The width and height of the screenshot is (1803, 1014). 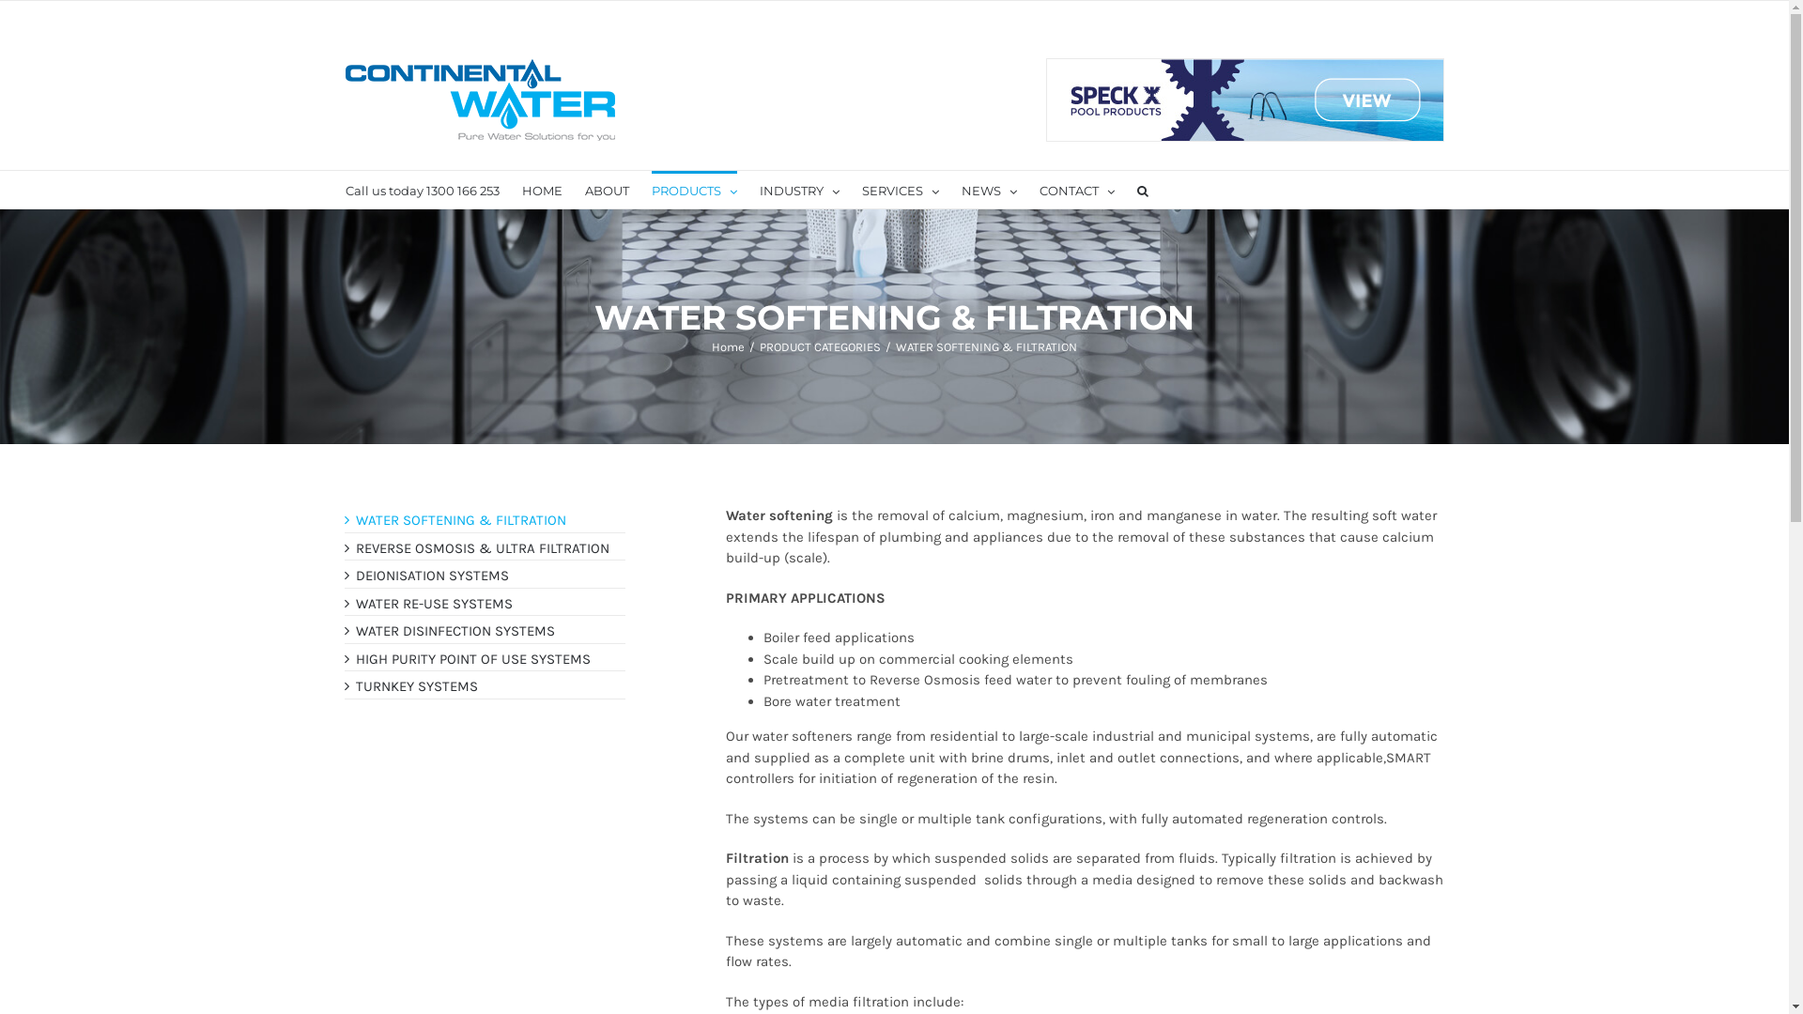 I want to click on TURNKEY SYSTEMS, so click(x=417, y=686).